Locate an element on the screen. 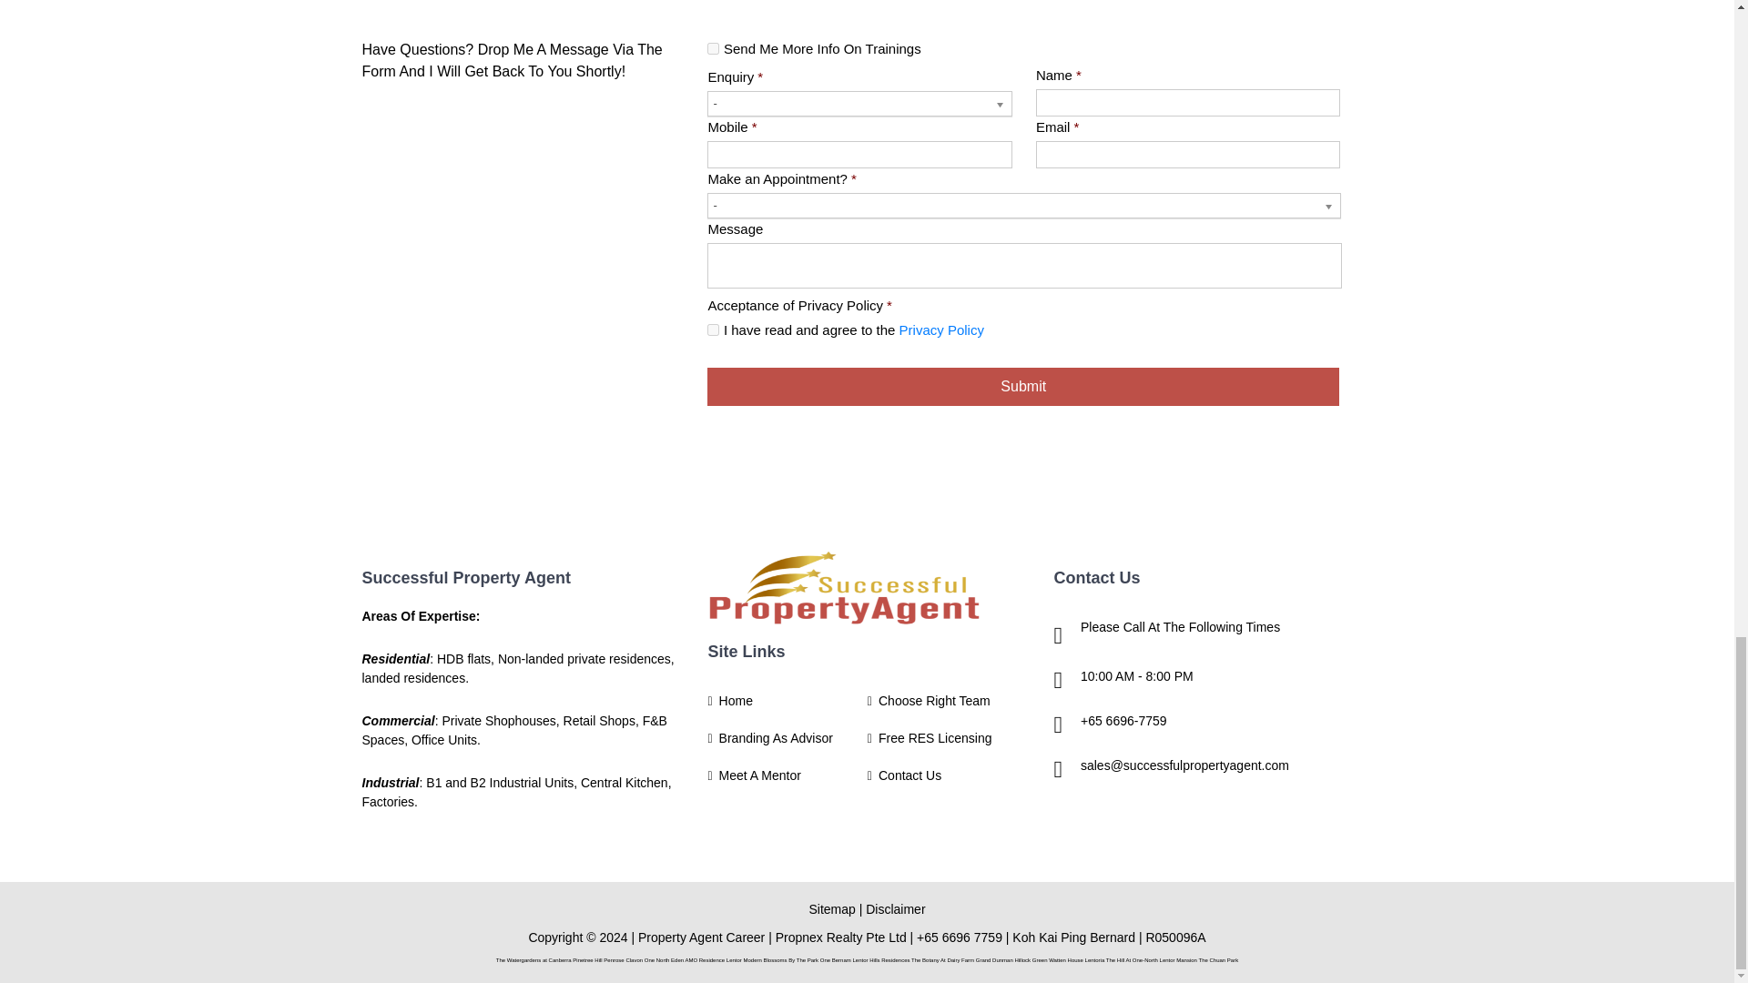 The height and width of the screenshot is (983, 1748). - is located at coordinates (859, 104).